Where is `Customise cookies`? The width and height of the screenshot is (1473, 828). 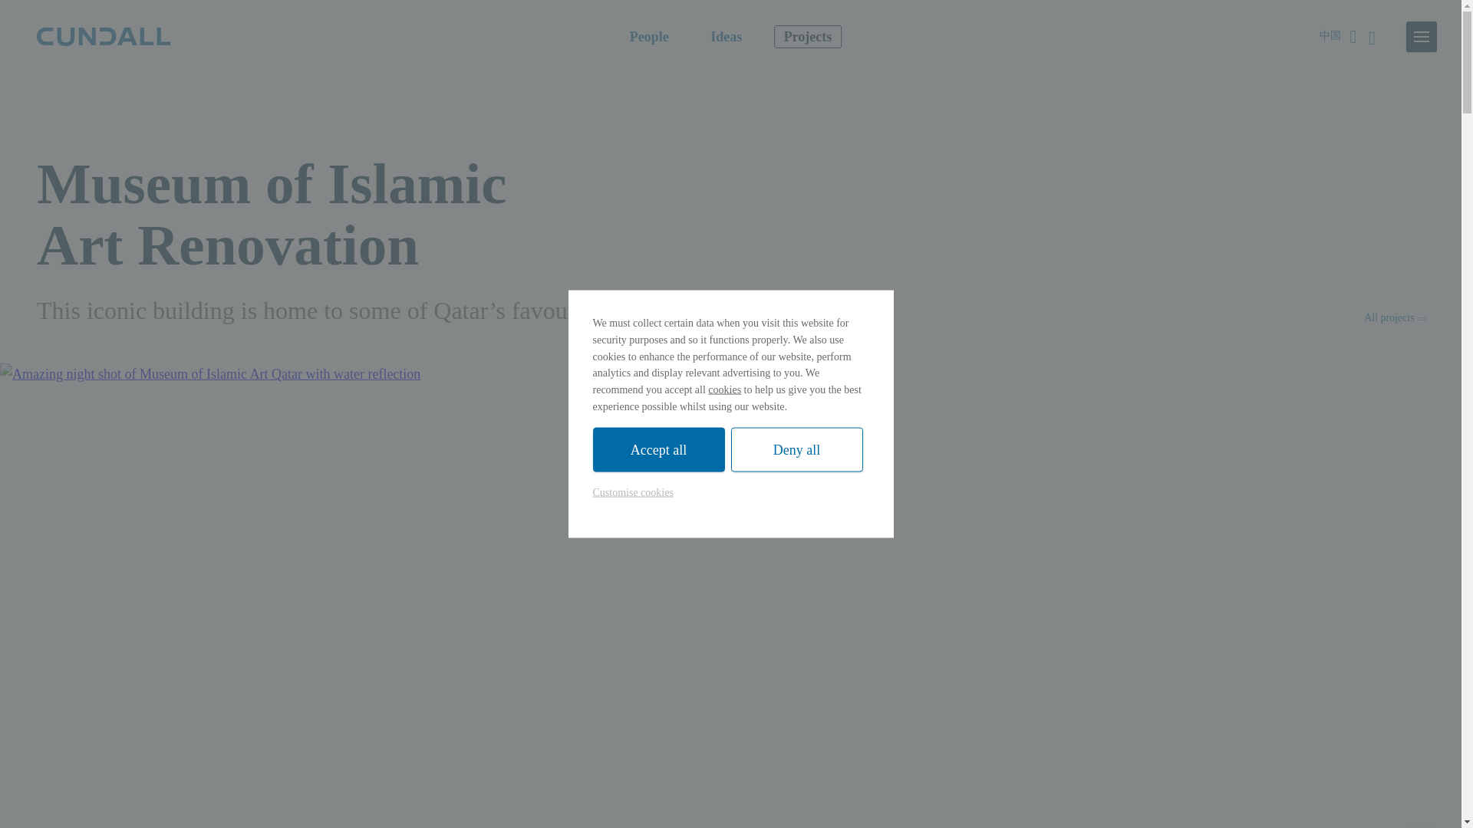
Customise cookies is located at coordinates (632, 492).